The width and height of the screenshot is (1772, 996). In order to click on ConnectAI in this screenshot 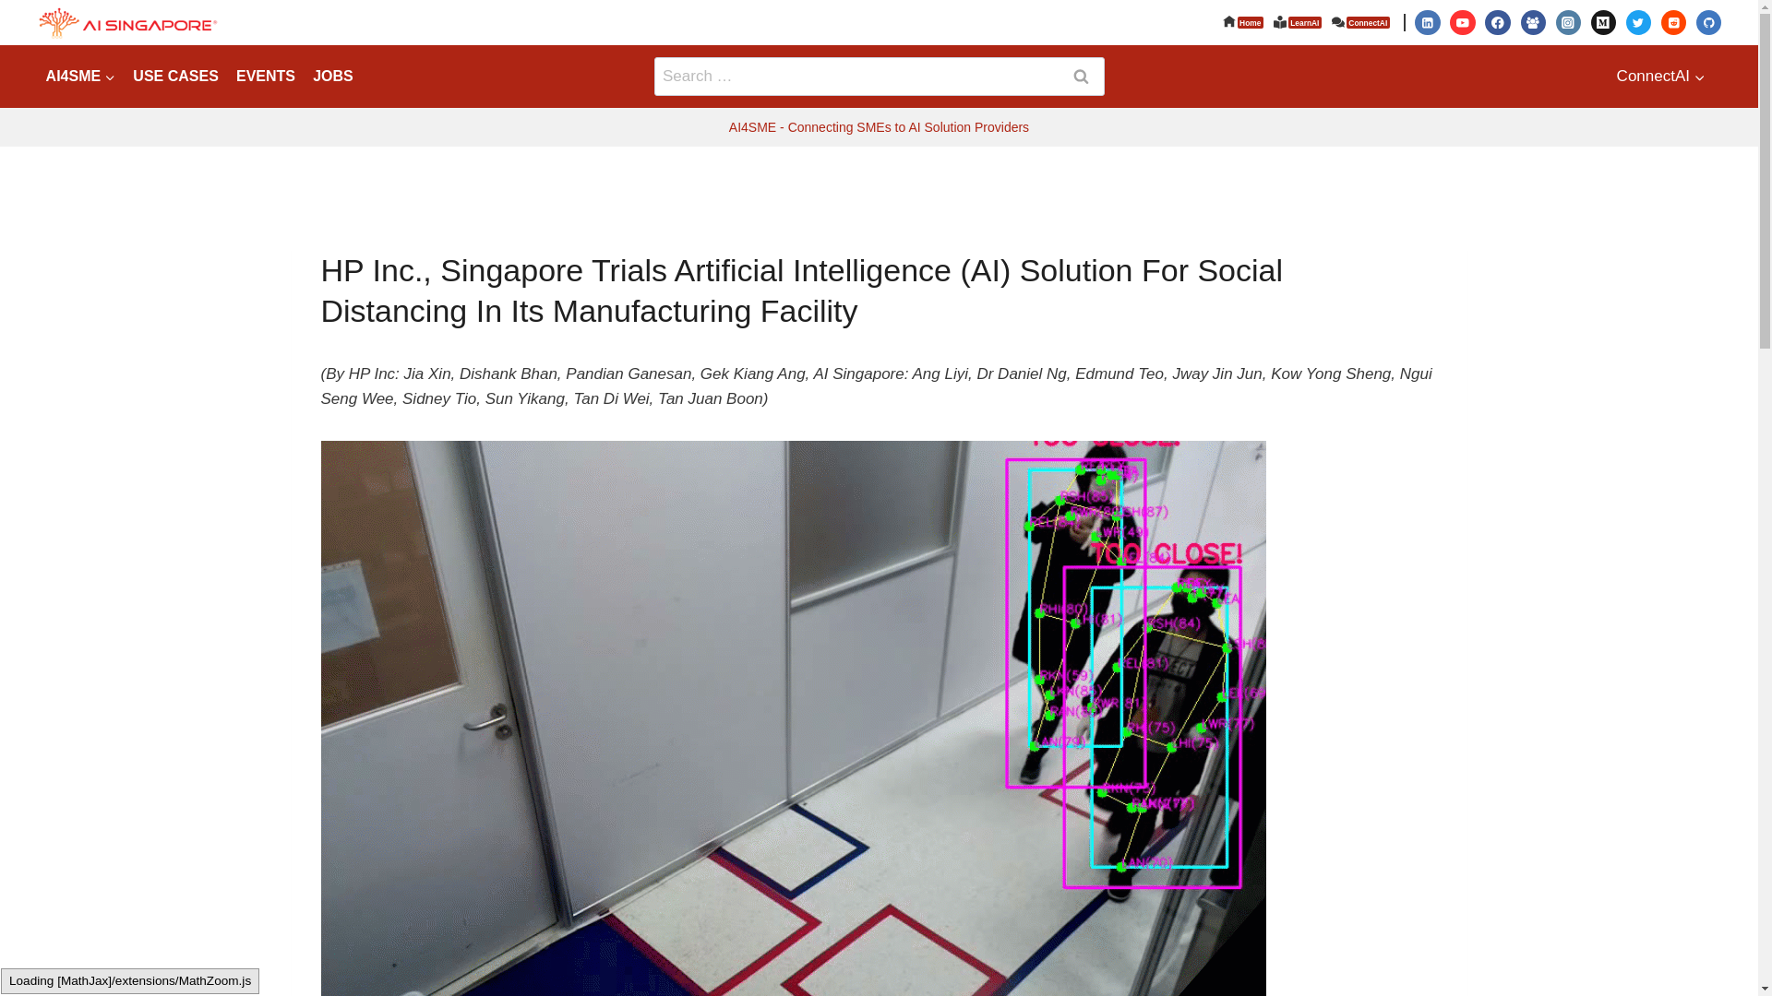, I will do `click(1361, 22)`.